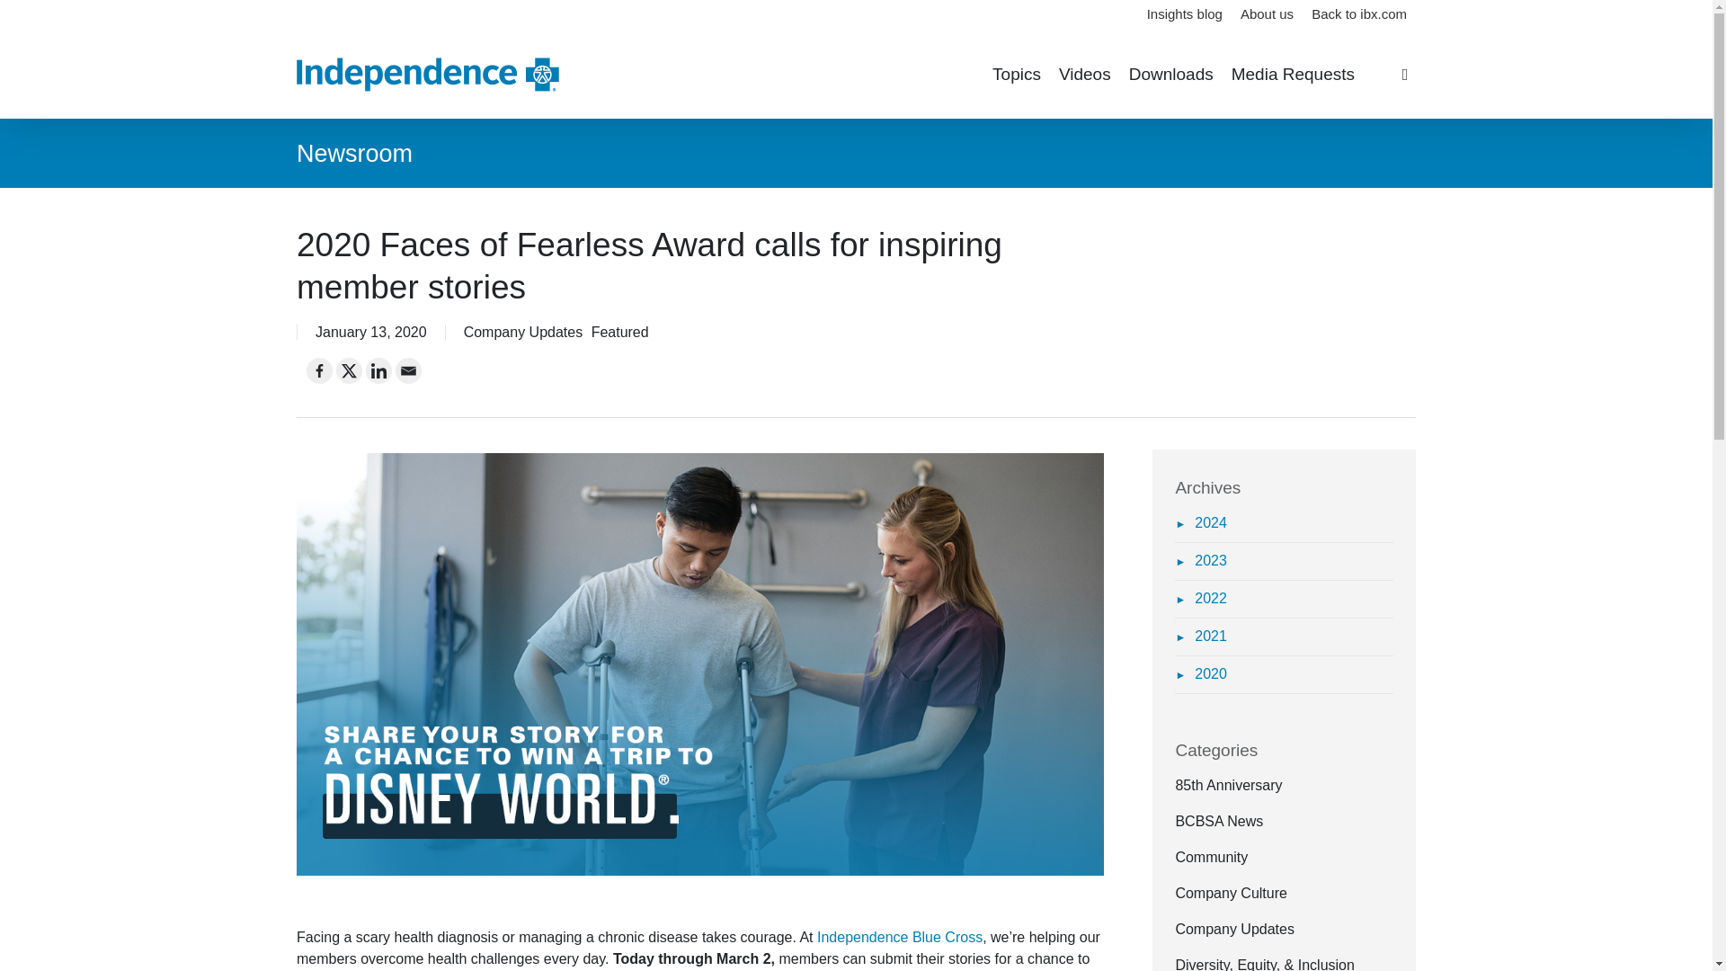 This screenshot has width=1726, height=971. Describe the element at coordinates (1016, 75) in the screenshot. I see `Topics` at that location.